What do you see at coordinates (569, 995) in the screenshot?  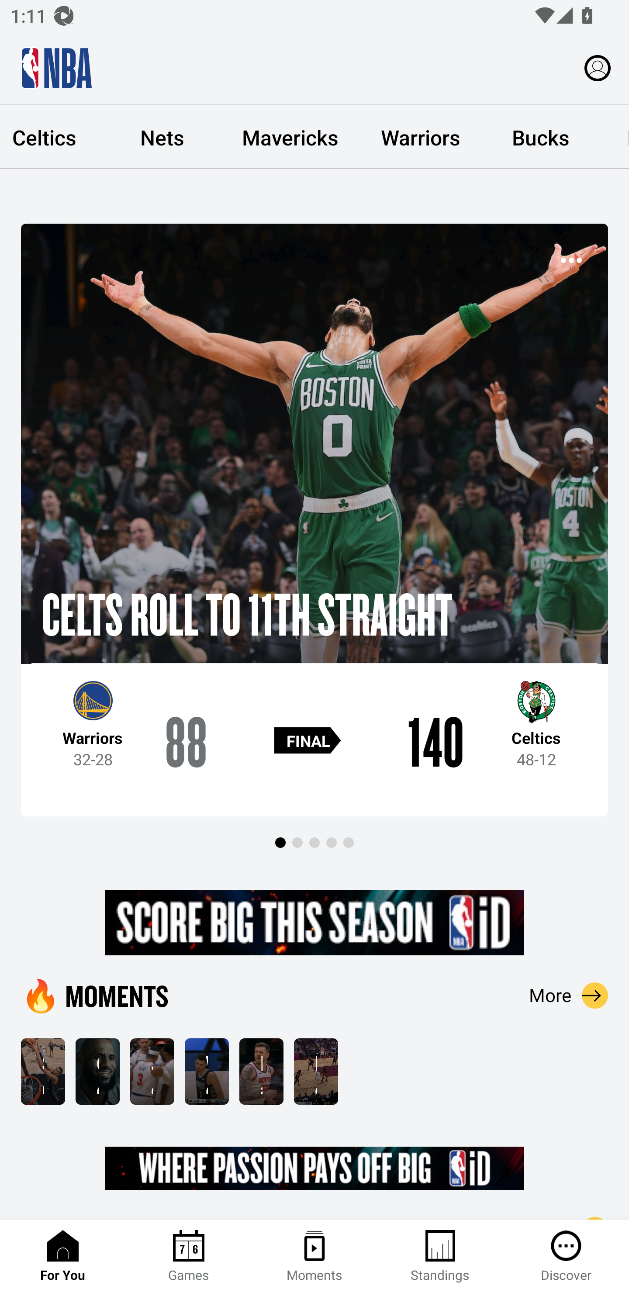 I see `More` at bounding box center [569, 995].